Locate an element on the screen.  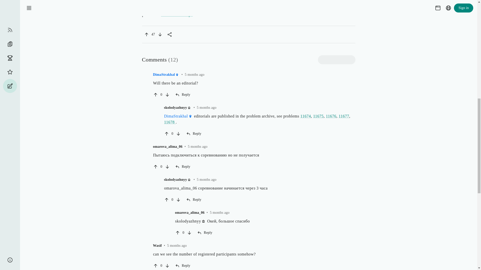
11675 is located at coordinates (318, 116).